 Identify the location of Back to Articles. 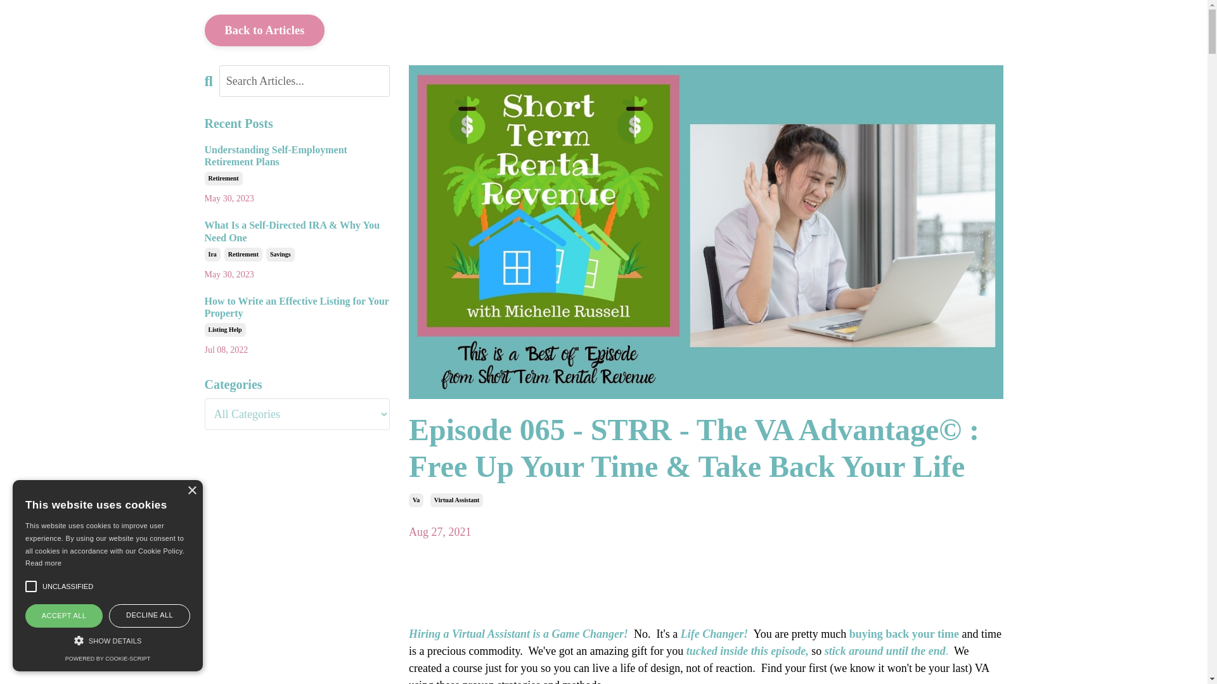
(264, 30).